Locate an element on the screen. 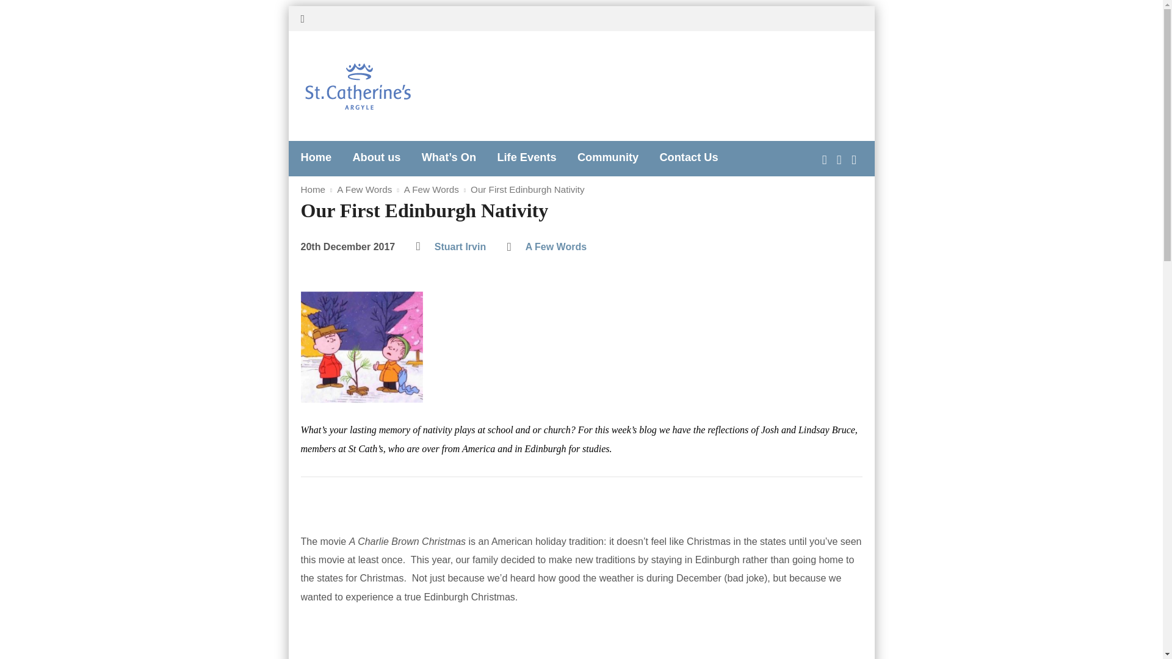  Contact Us is located at coordinates (688, 157).